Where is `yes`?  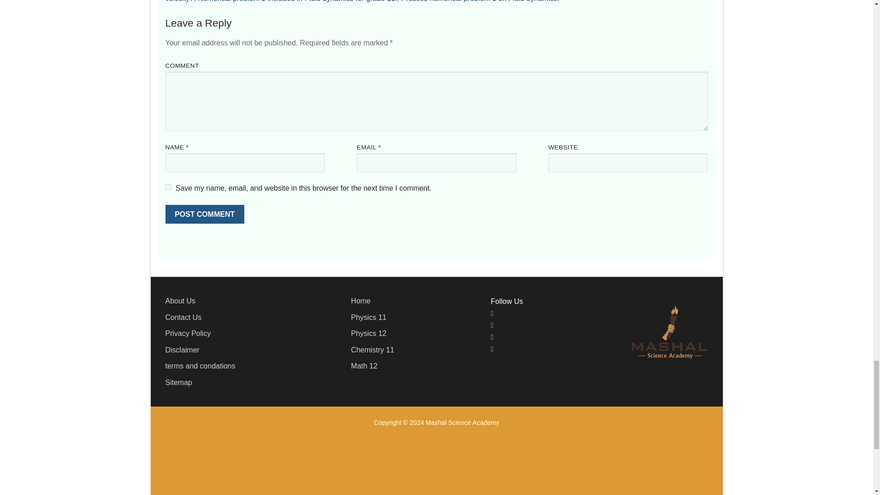 yes is located at coordinates (168, 187).